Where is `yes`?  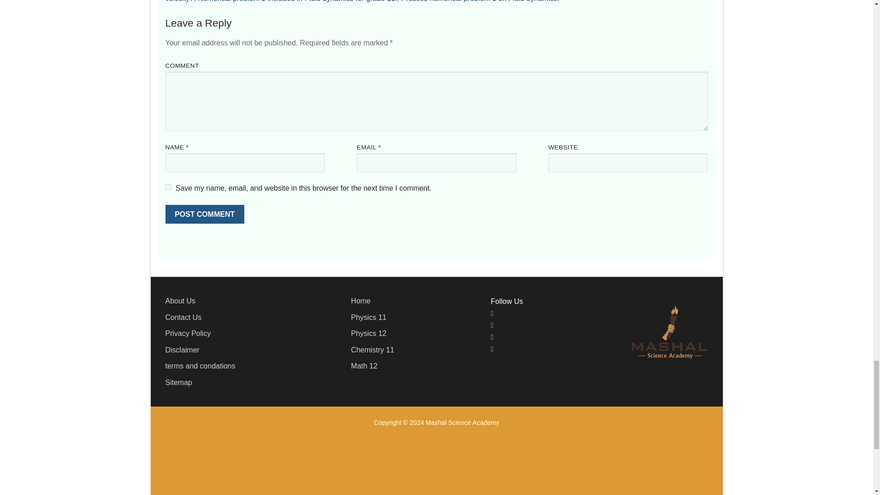 yes is located at coordinates (168, 187).